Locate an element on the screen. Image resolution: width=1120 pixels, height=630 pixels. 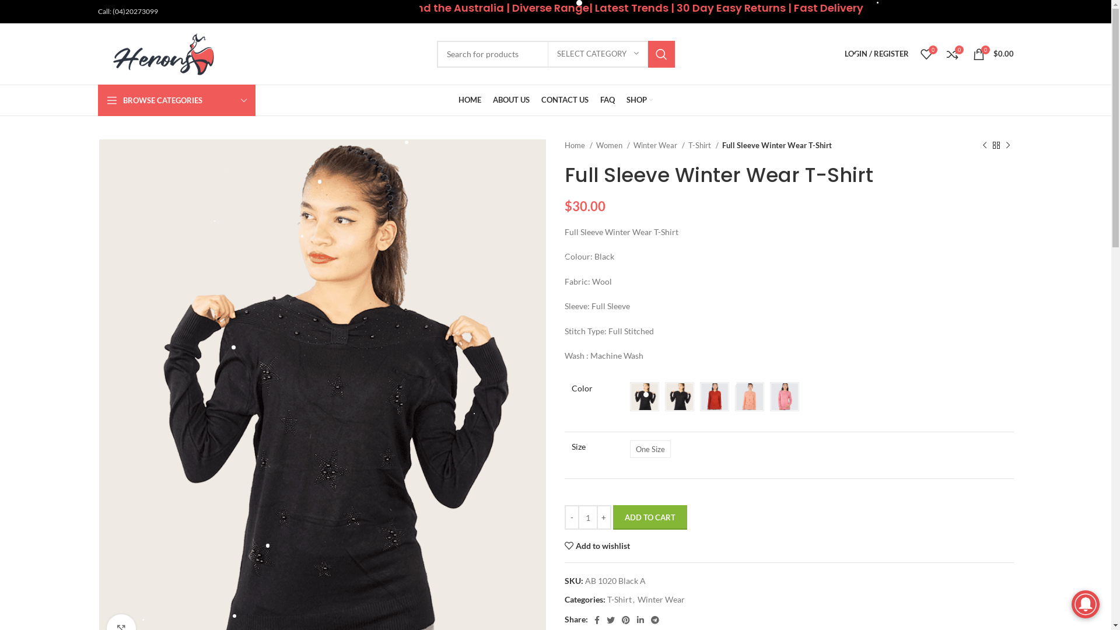
Home is located at coordinates (579, 146).